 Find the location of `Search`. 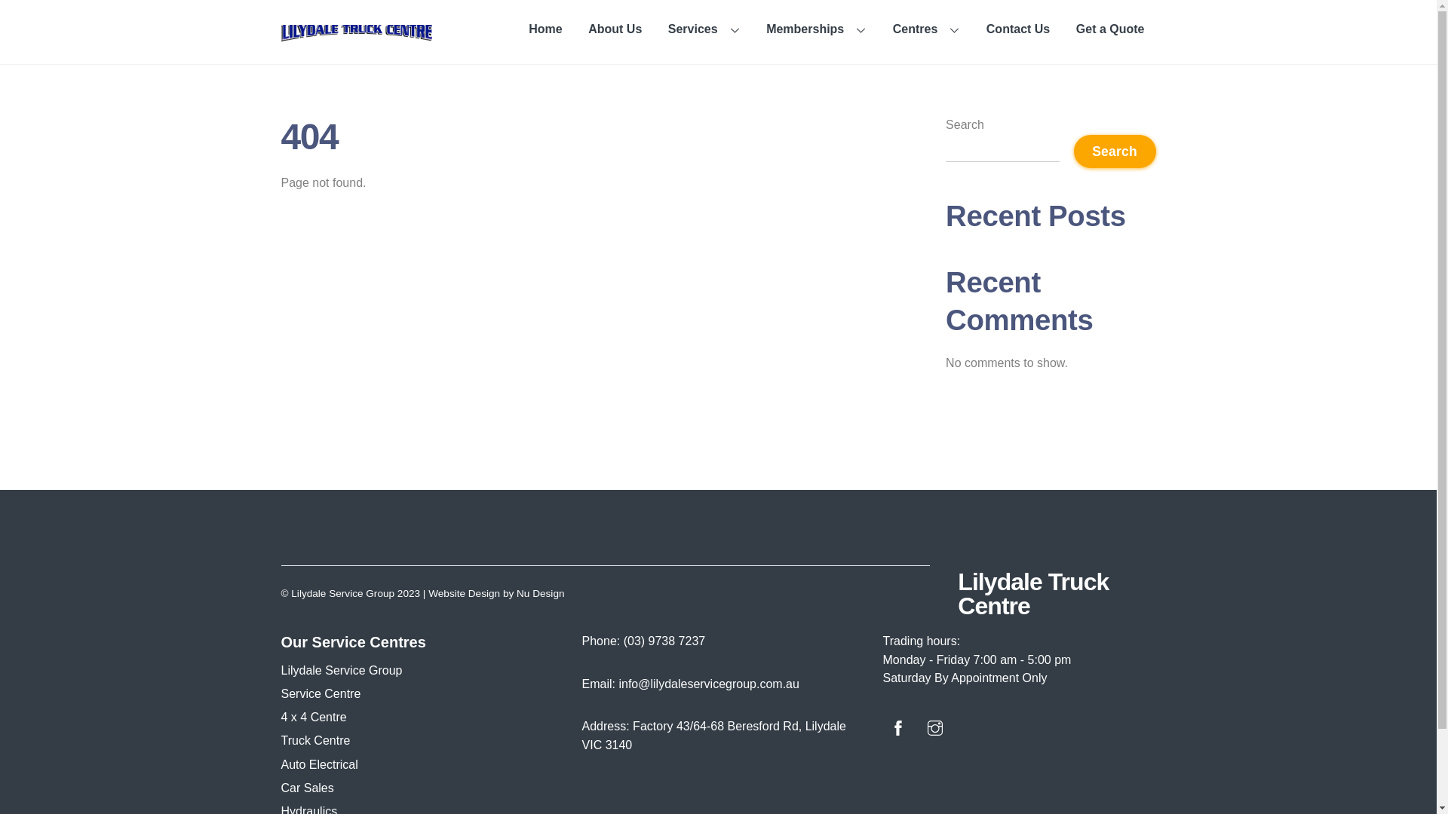

Search is located at coordinates (1115, 151).